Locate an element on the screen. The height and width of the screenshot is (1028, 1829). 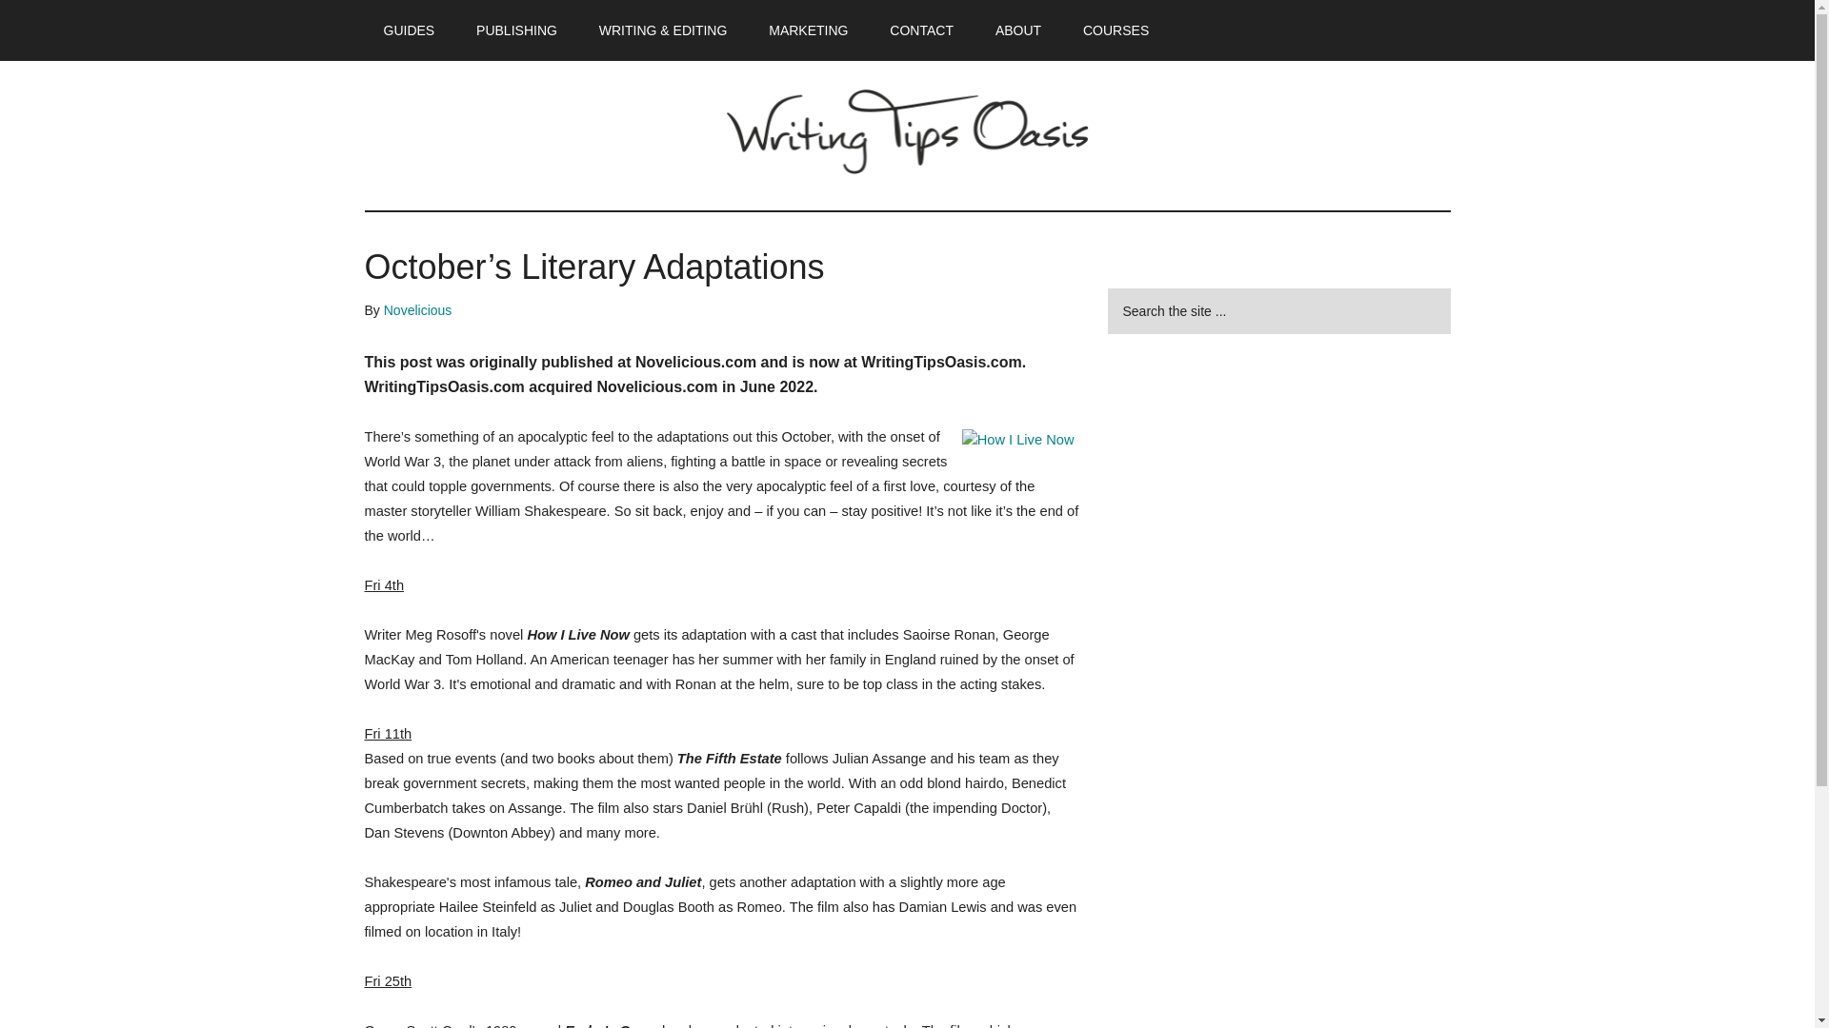
Novelicious is located at coordinates (417, 309).